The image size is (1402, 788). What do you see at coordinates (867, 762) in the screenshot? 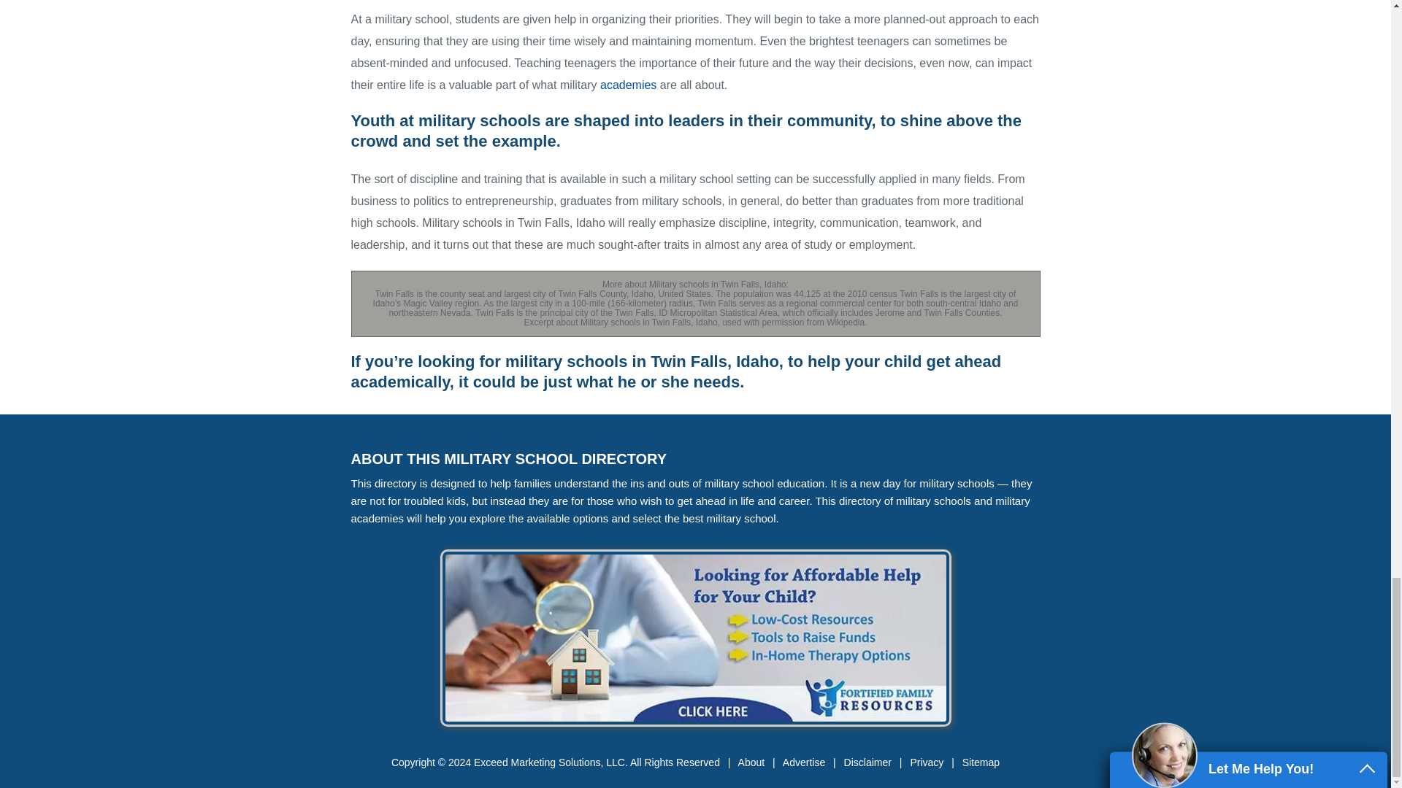
I see `Disclaimer` at bounding box center [867, 762].